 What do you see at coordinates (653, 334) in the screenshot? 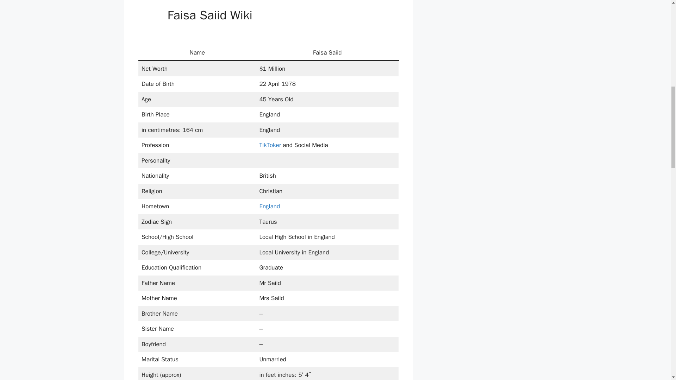
I see `Scroll back to top` at bounding box center [653, 334].